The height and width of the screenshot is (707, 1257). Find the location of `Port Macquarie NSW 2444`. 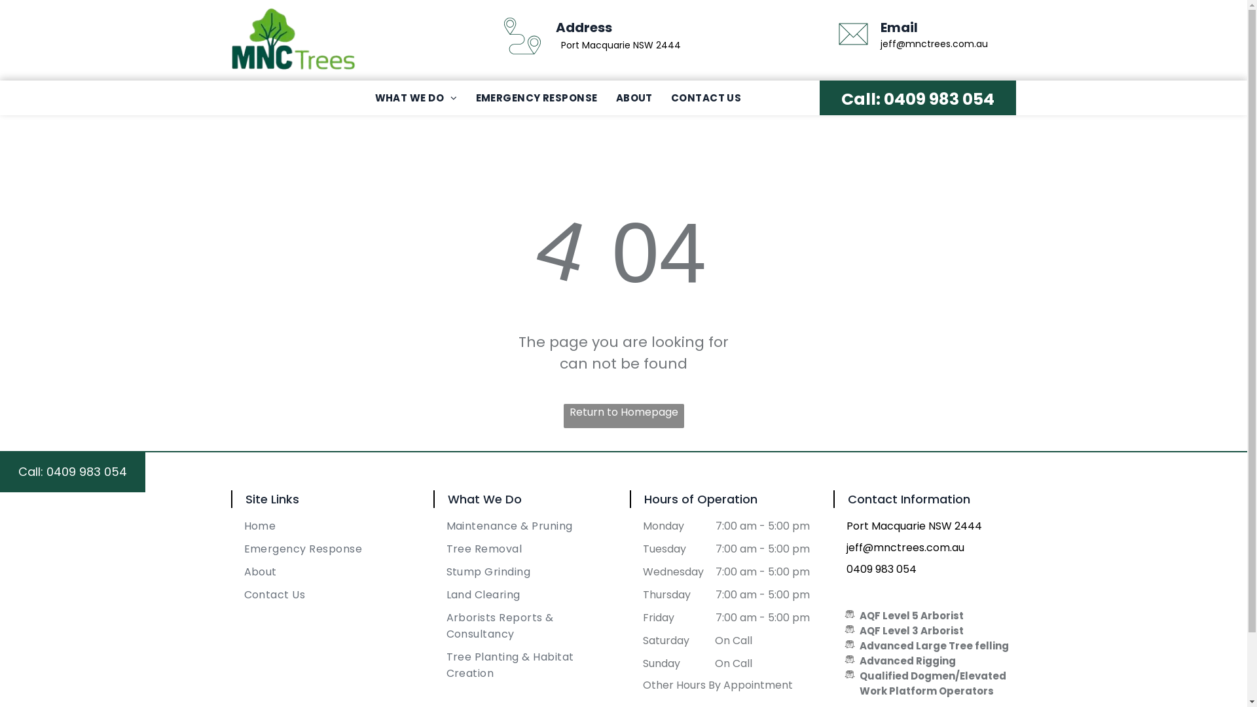

Port Macquarie NSW 2444 is located at coordinates (914, 526).